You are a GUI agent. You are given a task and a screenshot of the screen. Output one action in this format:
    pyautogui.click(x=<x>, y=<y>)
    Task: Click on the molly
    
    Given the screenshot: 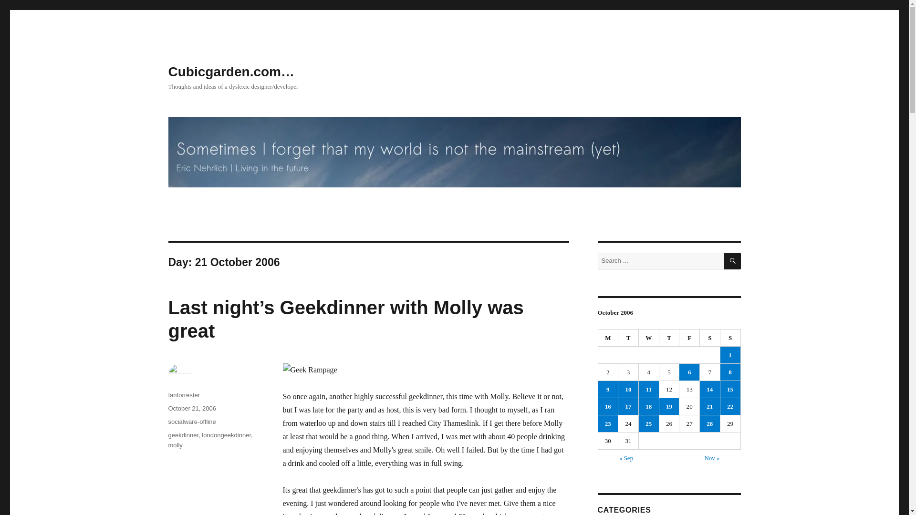 What is the action you would take?
    pyautogui.click(x=175, y=444)
    